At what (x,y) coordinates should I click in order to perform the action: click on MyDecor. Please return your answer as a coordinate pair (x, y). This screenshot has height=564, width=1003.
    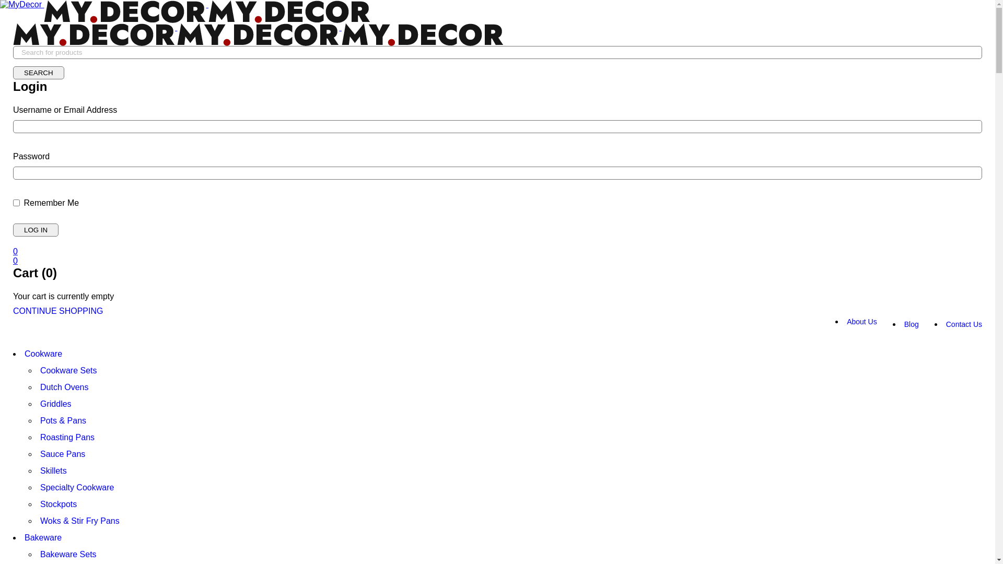
    Looking at the image, I should click on (258, 34).